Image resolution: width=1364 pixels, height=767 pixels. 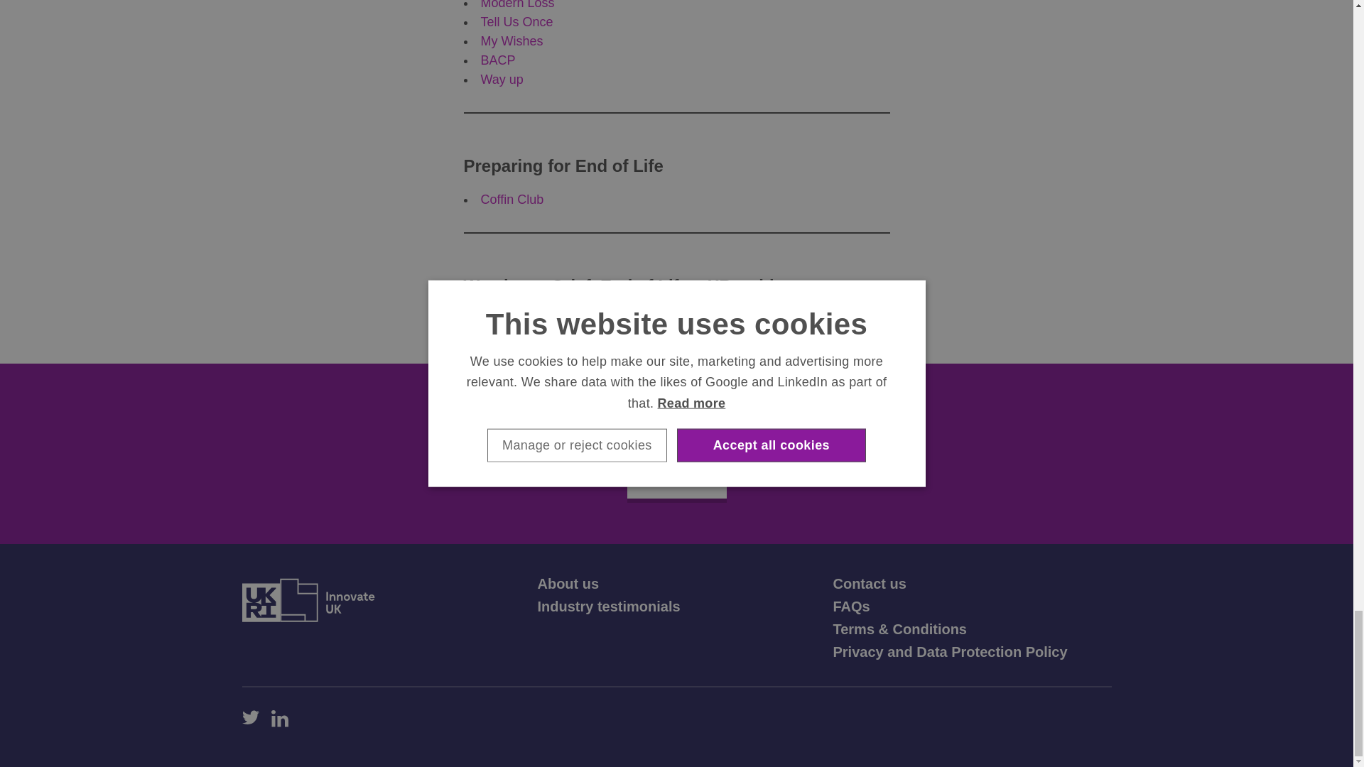 I want to click on About us, so click(x=568, y=584).